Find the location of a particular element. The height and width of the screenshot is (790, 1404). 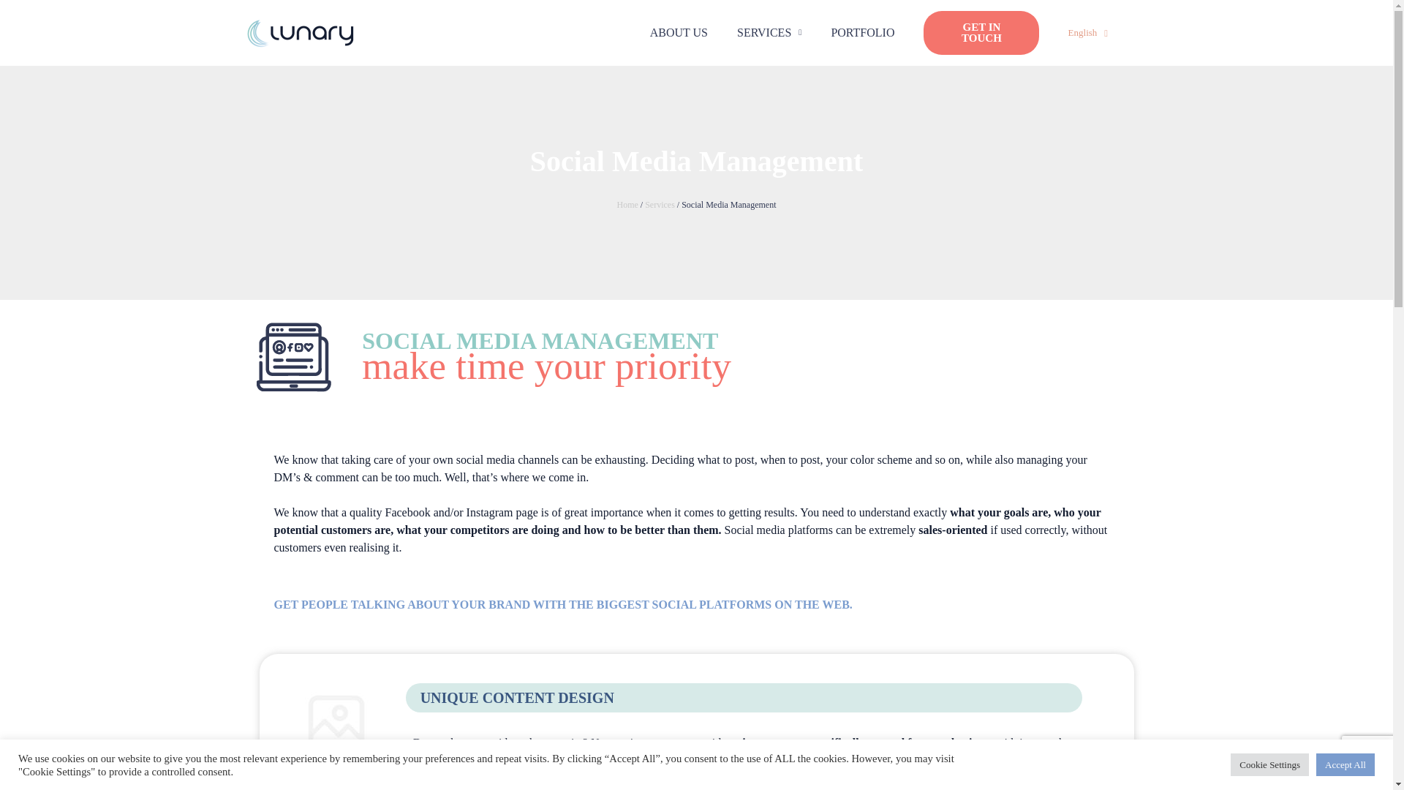

HORIZONTAL-LOGO-400X100.png is located at coordinates (300, 32).